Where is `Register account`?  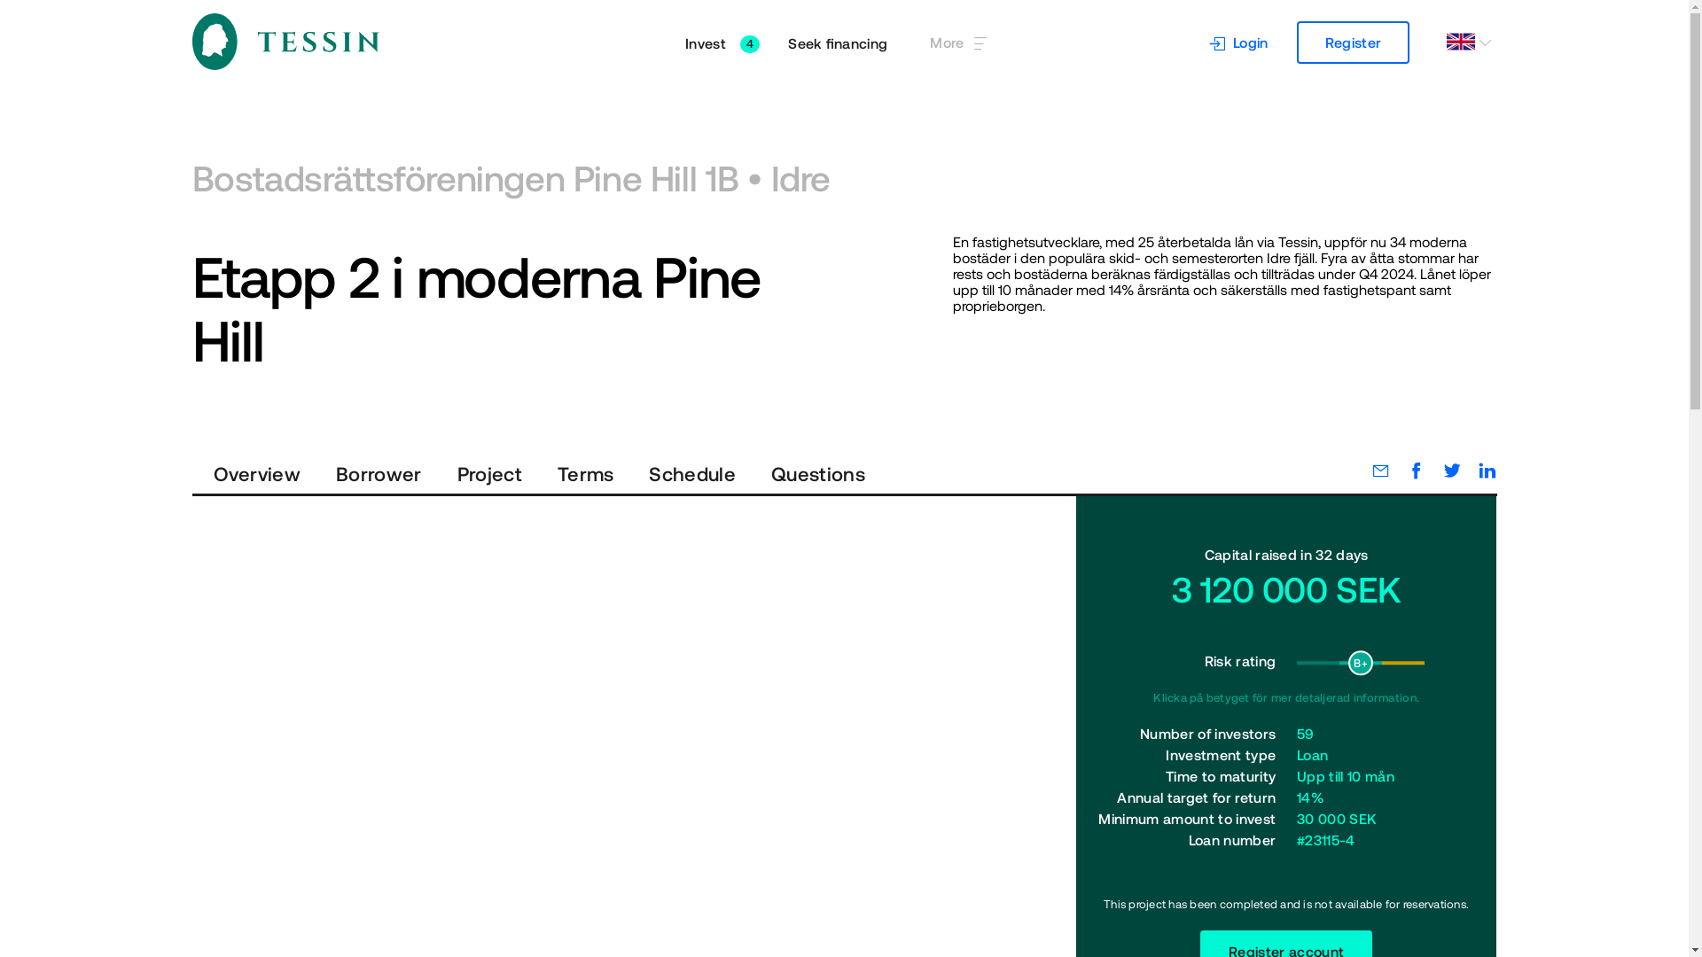
Register account is located at coordinates (837, 43).